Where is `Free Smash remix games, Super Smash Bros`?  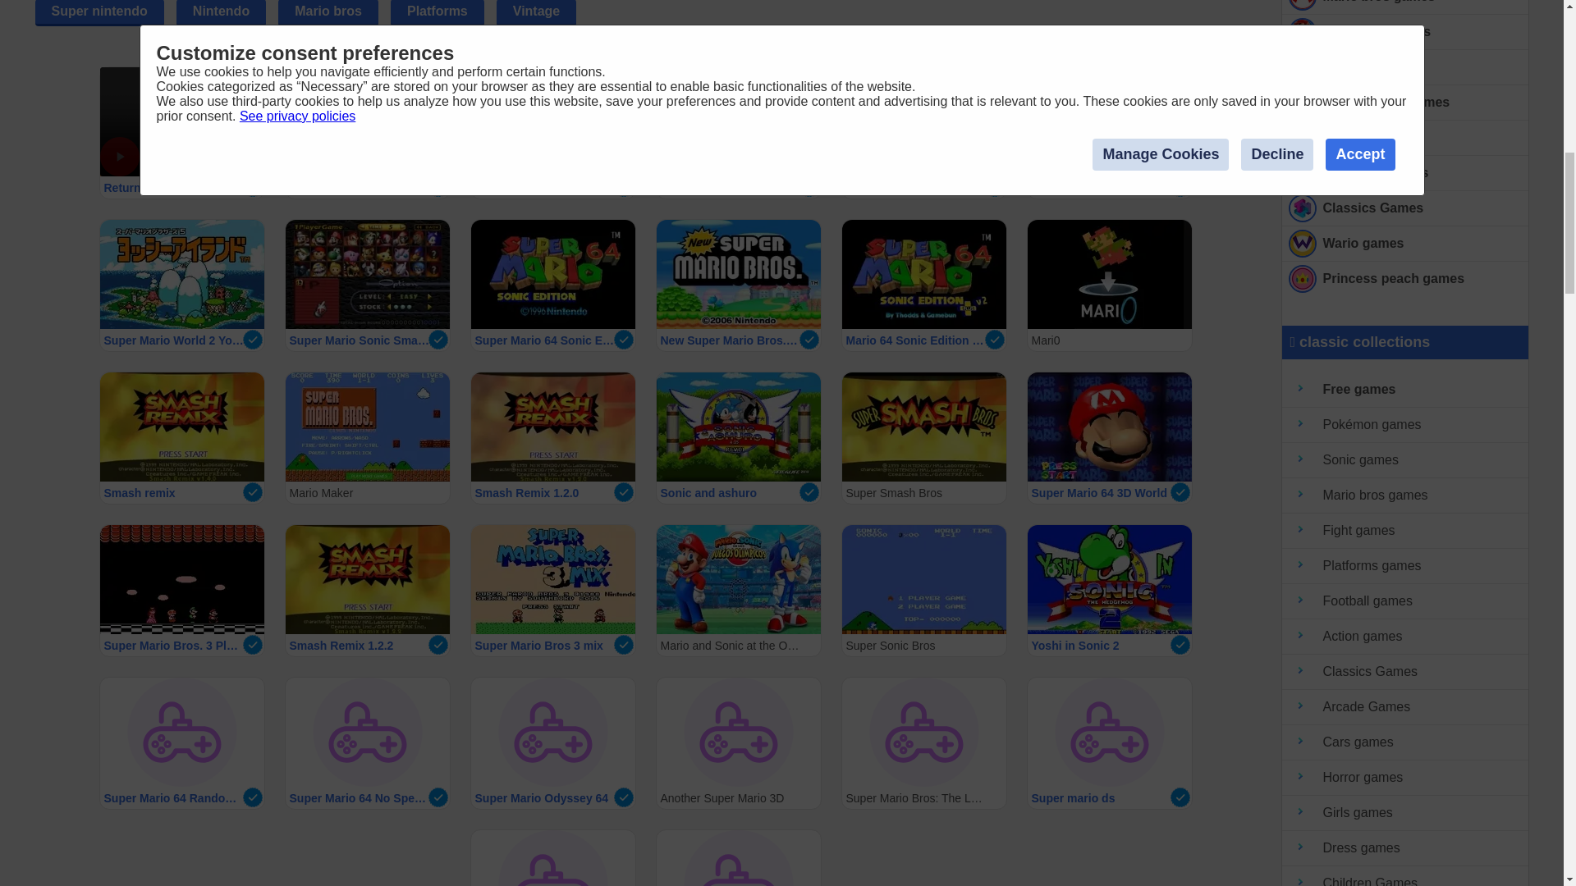
Free Smash remix games, Super Smash Bros is located at coordinates (1405, 102).